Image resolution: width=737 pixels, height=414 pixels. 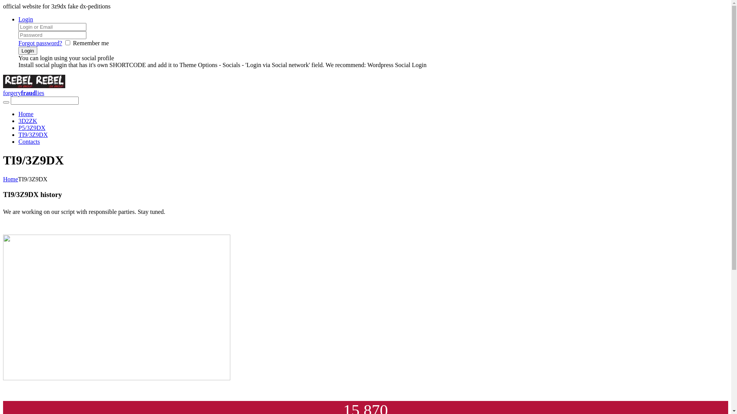 What do you see at coordinates (11, 179) in the screenshot?
I see `Home` at bounding box center [11, 179].